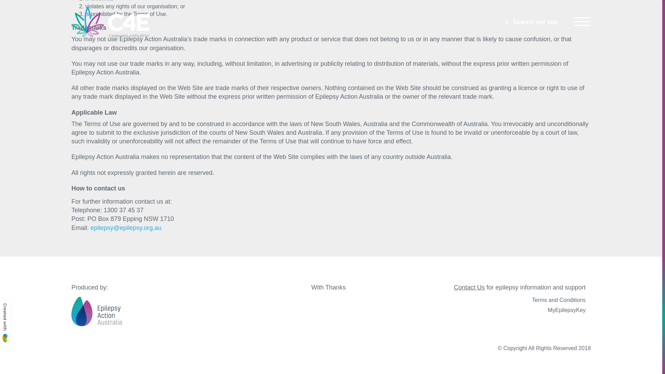  Describe the element at coordinates (500, 310) in the screenshot. I see `MyEpilepsyKey` at that location.